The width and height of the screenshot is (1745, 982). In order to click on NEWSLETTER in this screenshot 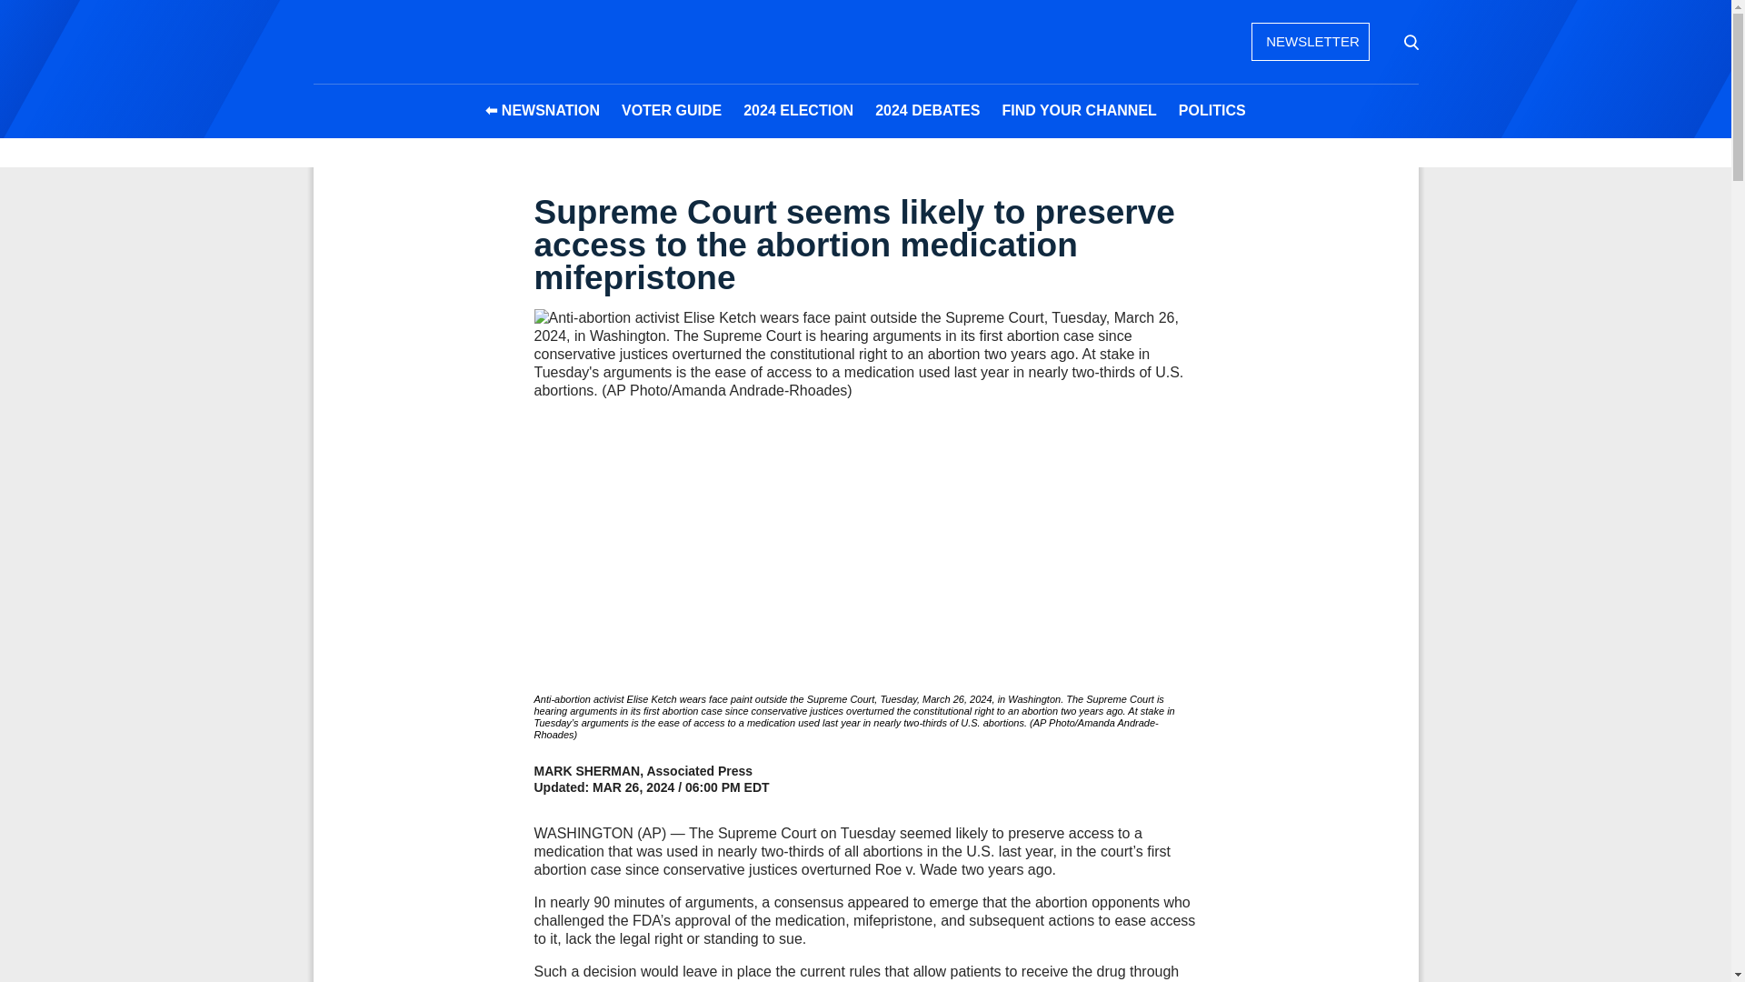, I will do `click(1309, 41)`.